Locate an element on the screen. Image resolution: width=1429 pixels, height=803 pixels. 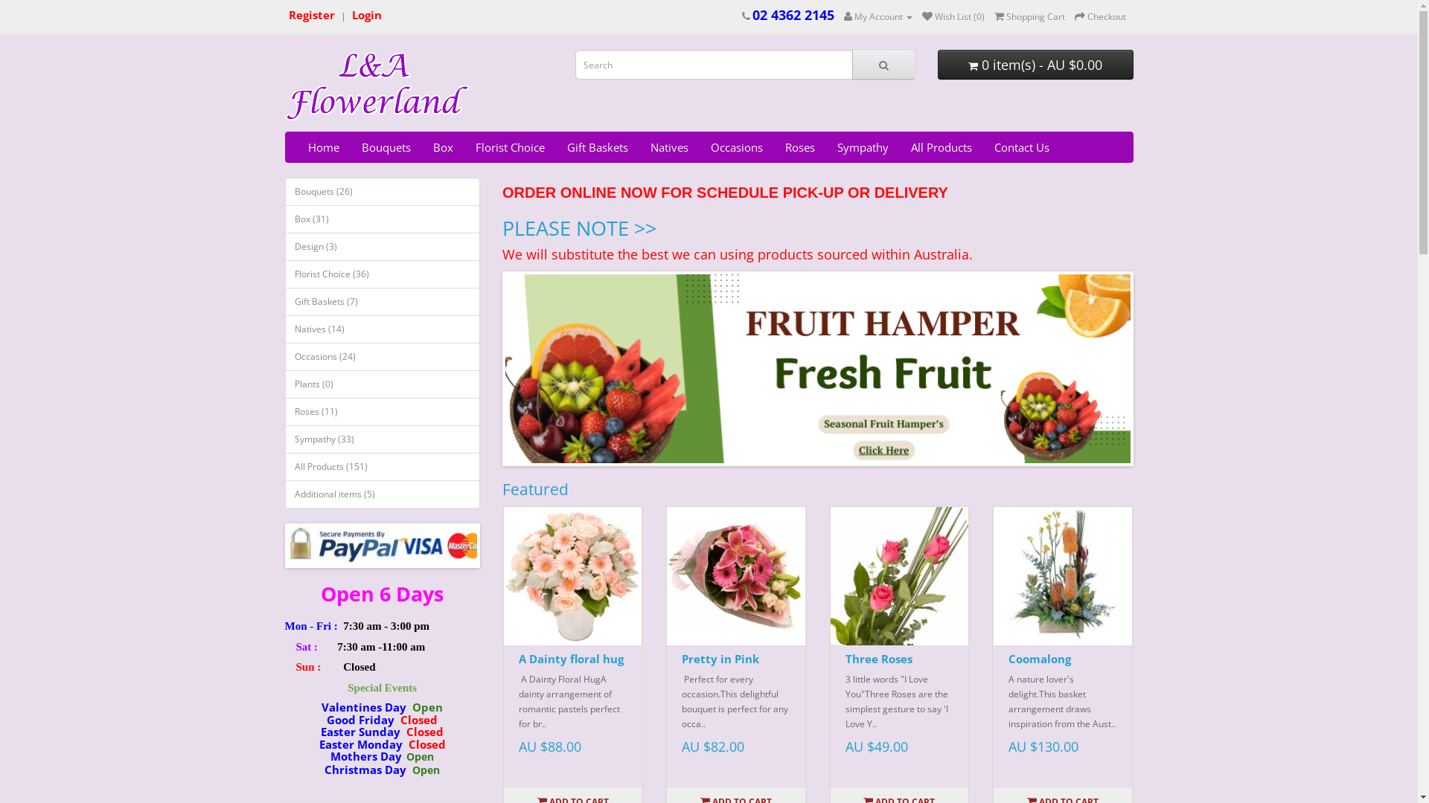
Three Roses is located at coordinates (899, 575).